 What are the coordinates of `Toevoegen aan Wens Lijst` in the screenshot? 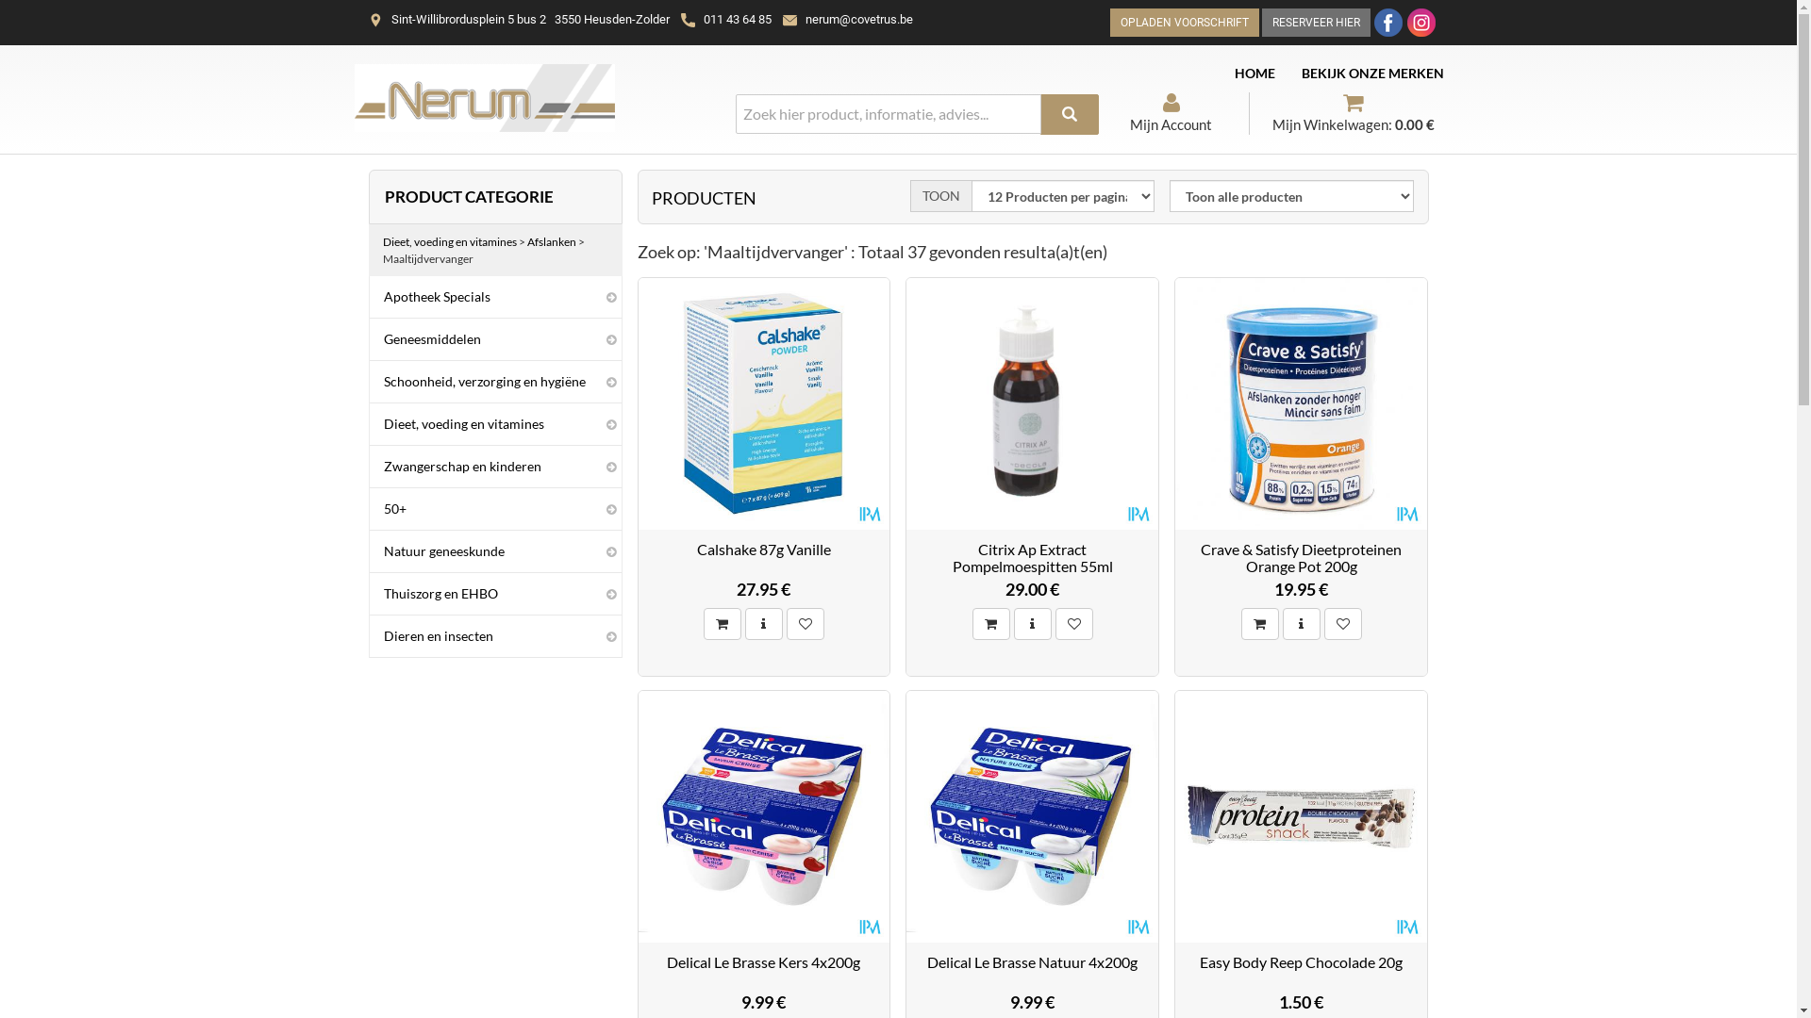 It's located at (806, 624).